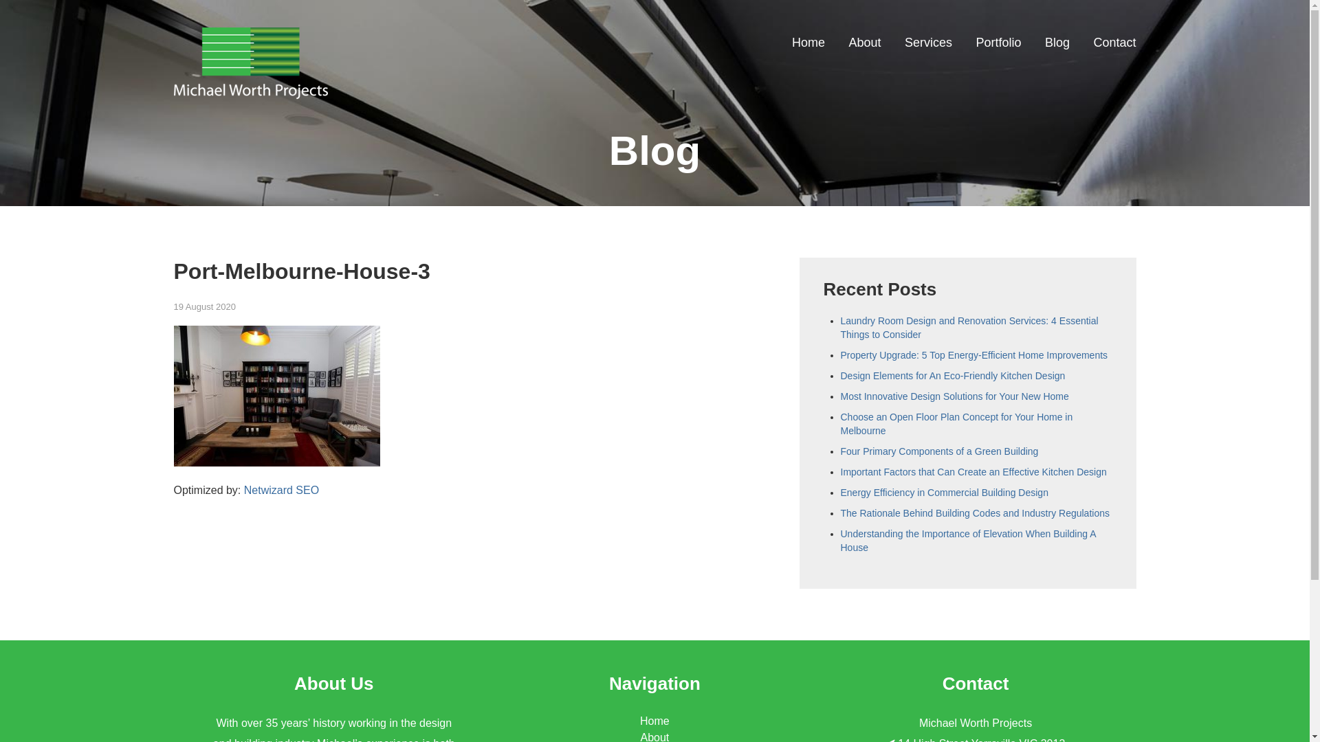 The width and height of the screenshot is (1320, 742). Describe the element at coordinates (654, 721) in the screenshot. I see `Home` at that location.